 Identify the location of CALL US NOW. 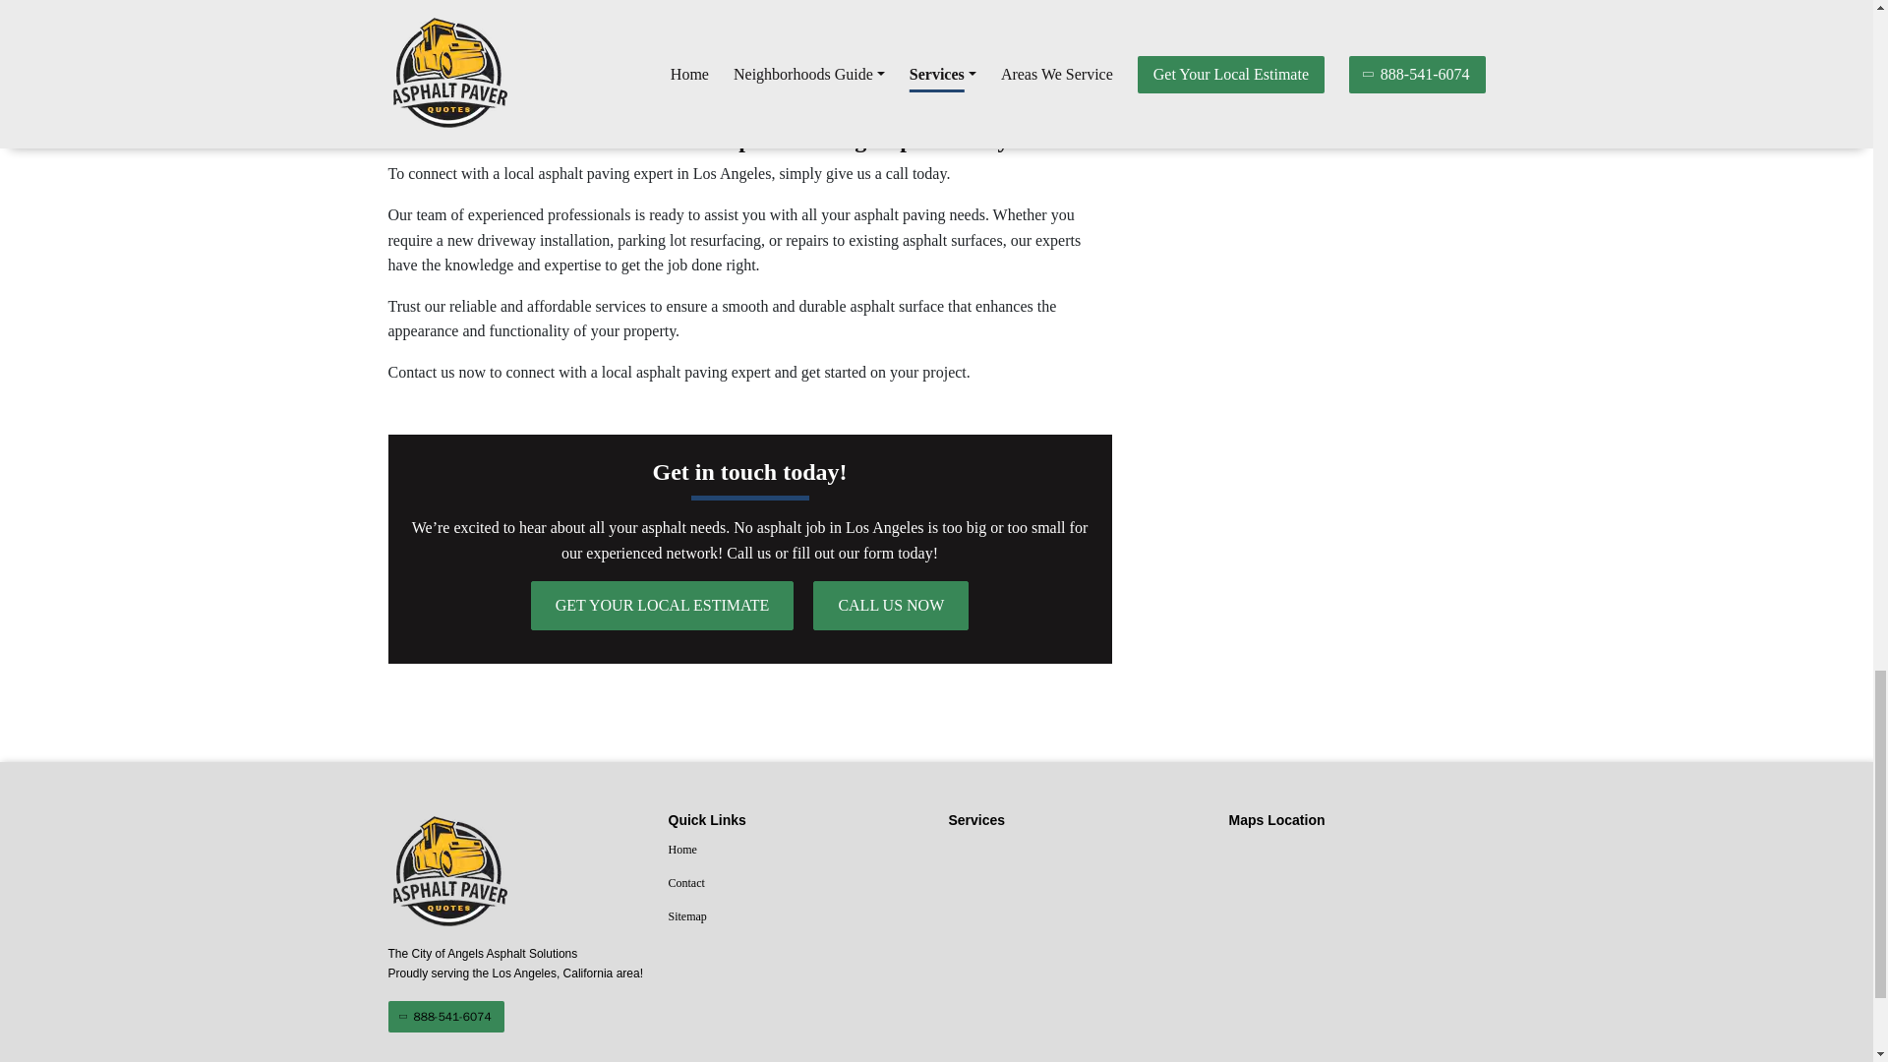
(891, 606).